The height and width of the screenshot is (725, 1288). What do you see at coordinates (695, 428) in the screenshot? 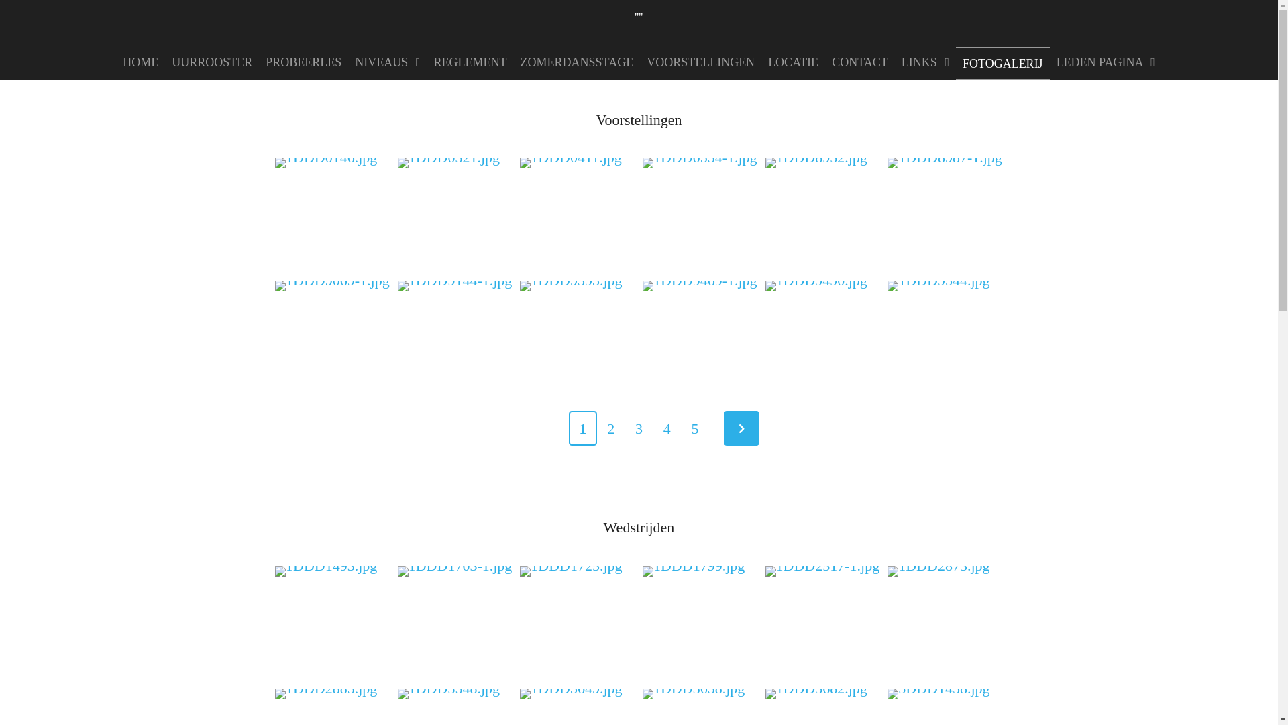
I see `5` at bounding box center [695, 428].